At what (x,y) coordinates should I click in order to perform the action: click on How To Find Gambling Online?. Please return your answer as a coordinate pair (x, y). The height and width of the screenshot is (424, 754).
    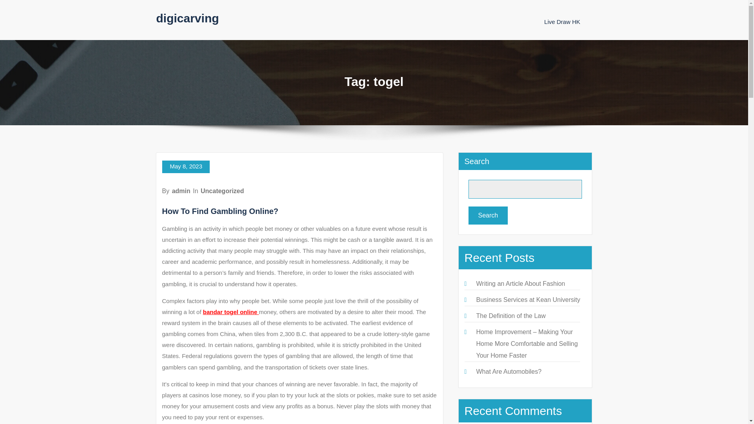
    Looking at the image, I should click on (220, 211).